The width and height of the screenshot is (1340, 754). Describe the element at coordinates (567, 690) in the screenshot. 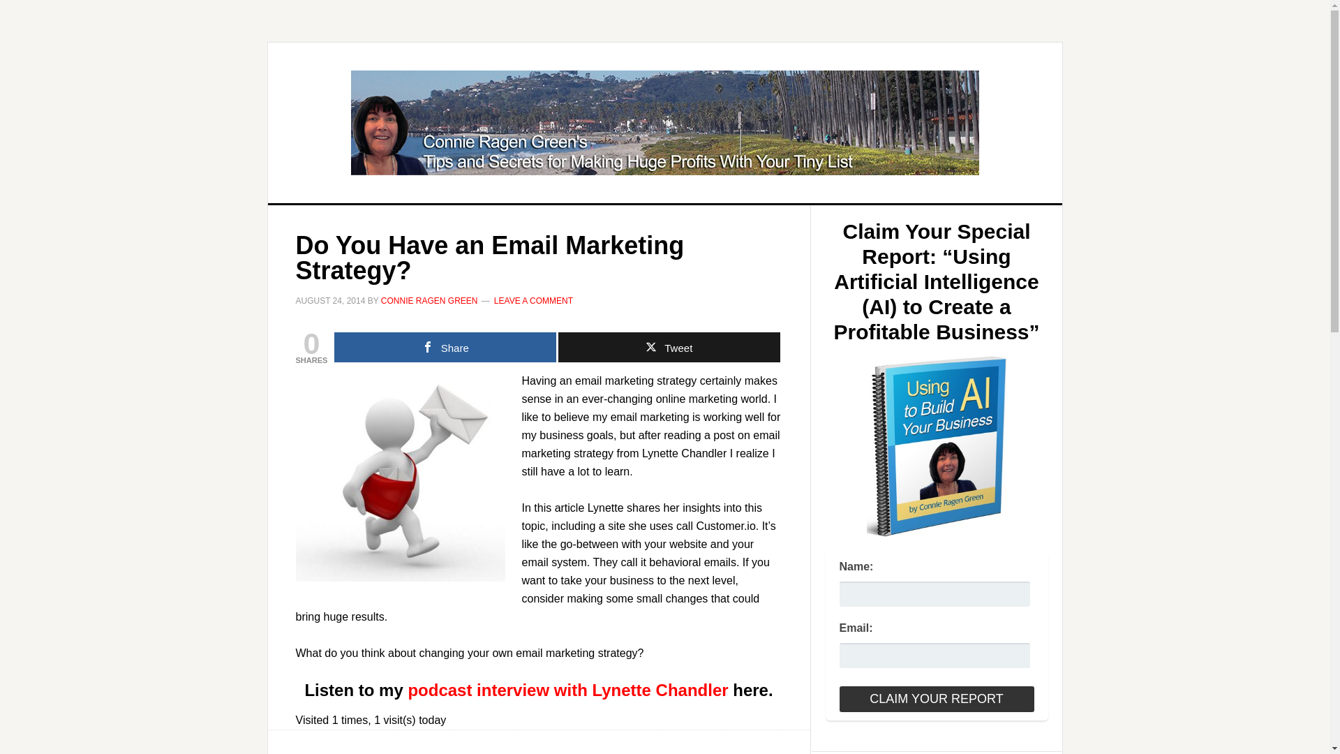

I see `Lynette Chandler Podcast Interview` at that location.